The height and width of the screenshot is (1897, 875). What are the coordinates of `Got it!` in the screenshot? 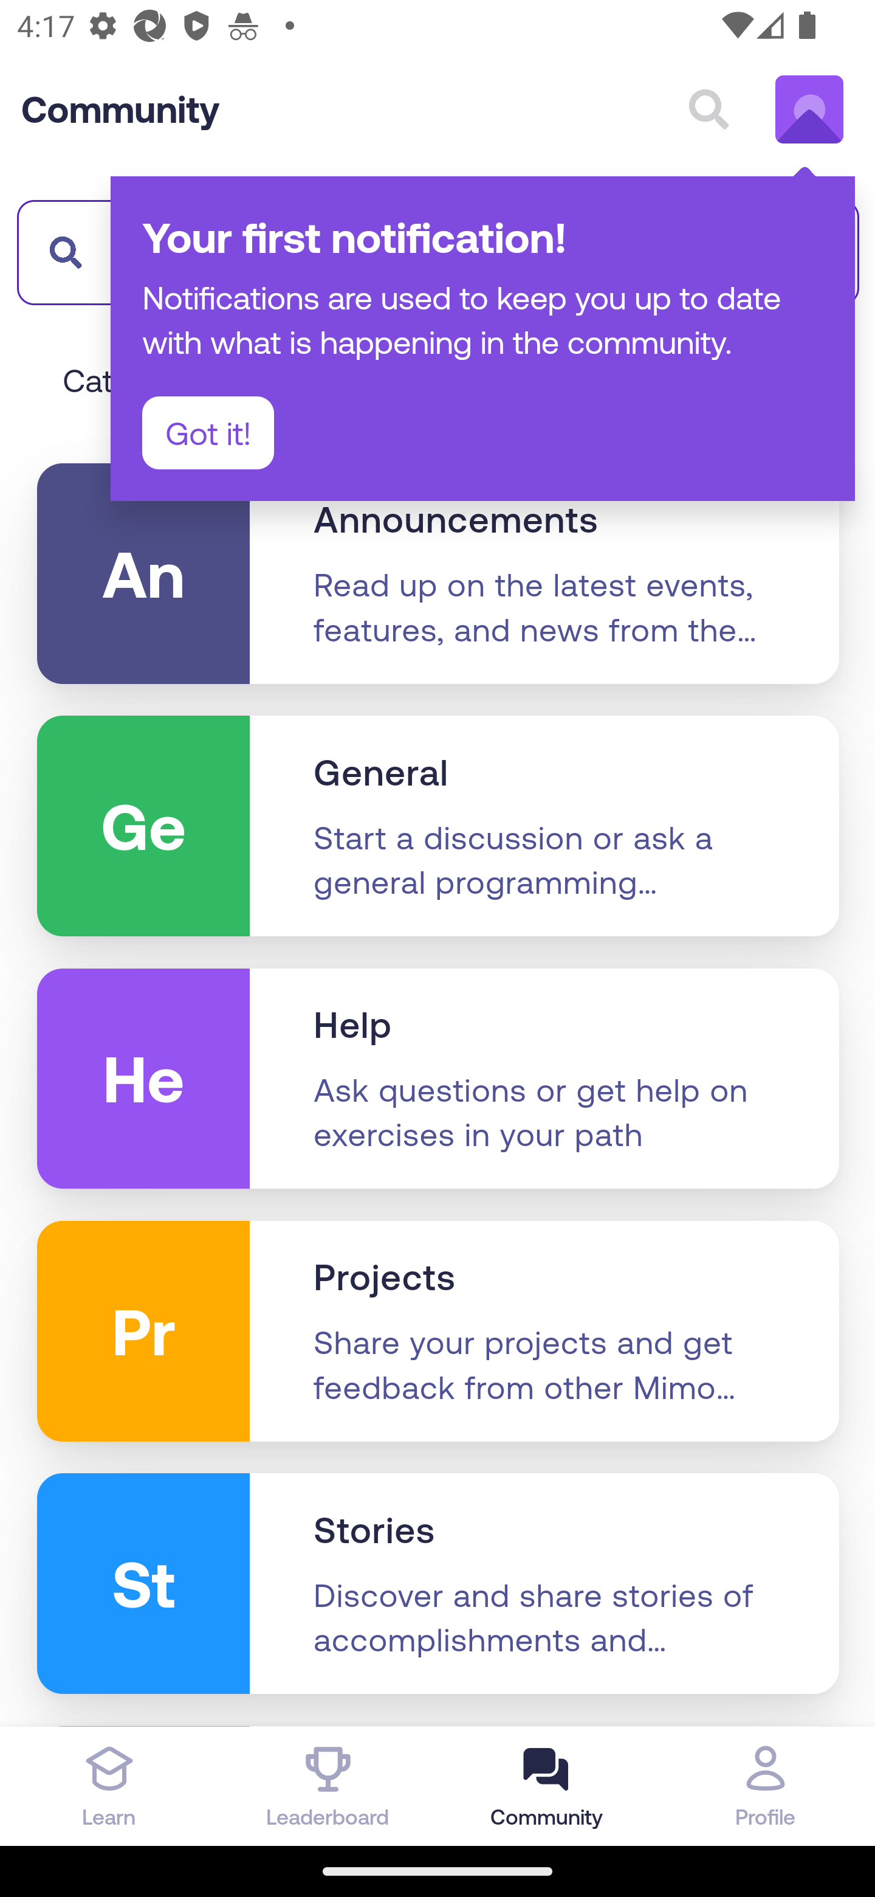 It's located at (208, 433).